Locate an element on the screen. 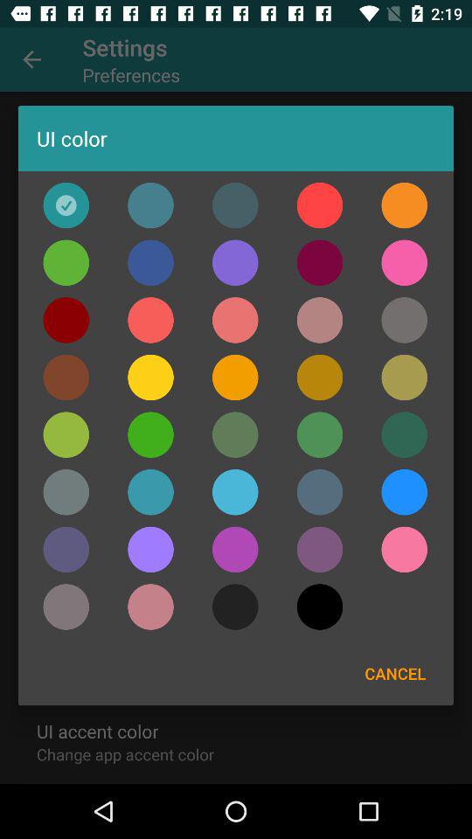  open icon below the ui color is located at coordinates (66, 205).